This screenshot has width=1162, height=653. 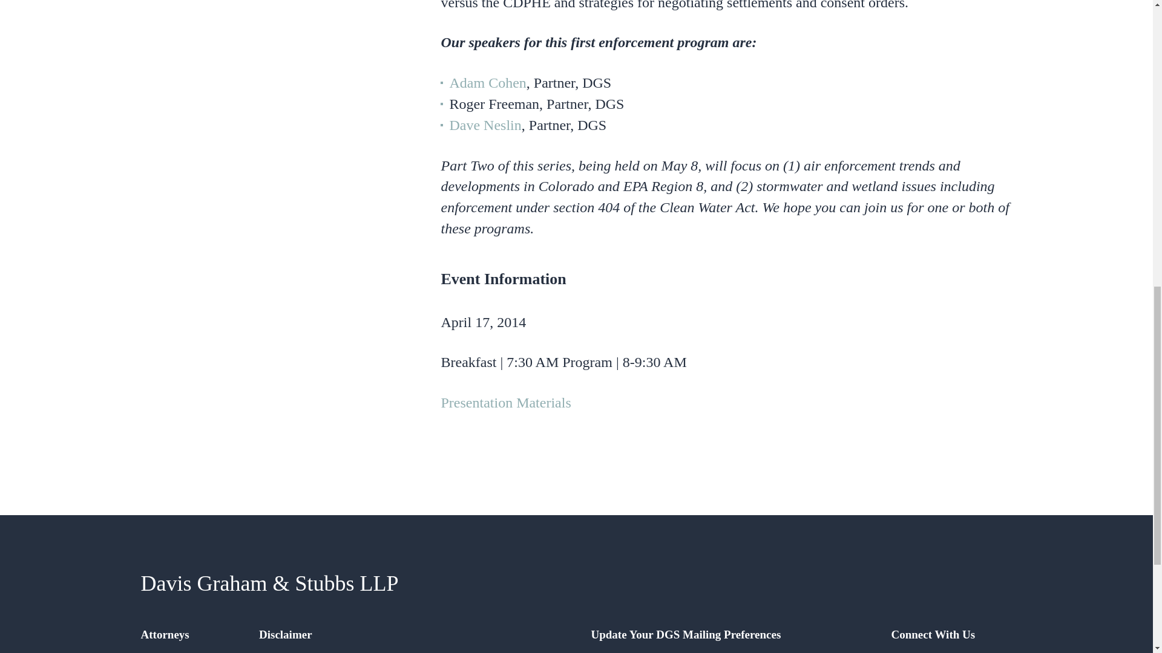 I want to click on Adam Cohen, so click(x=487, y=83).